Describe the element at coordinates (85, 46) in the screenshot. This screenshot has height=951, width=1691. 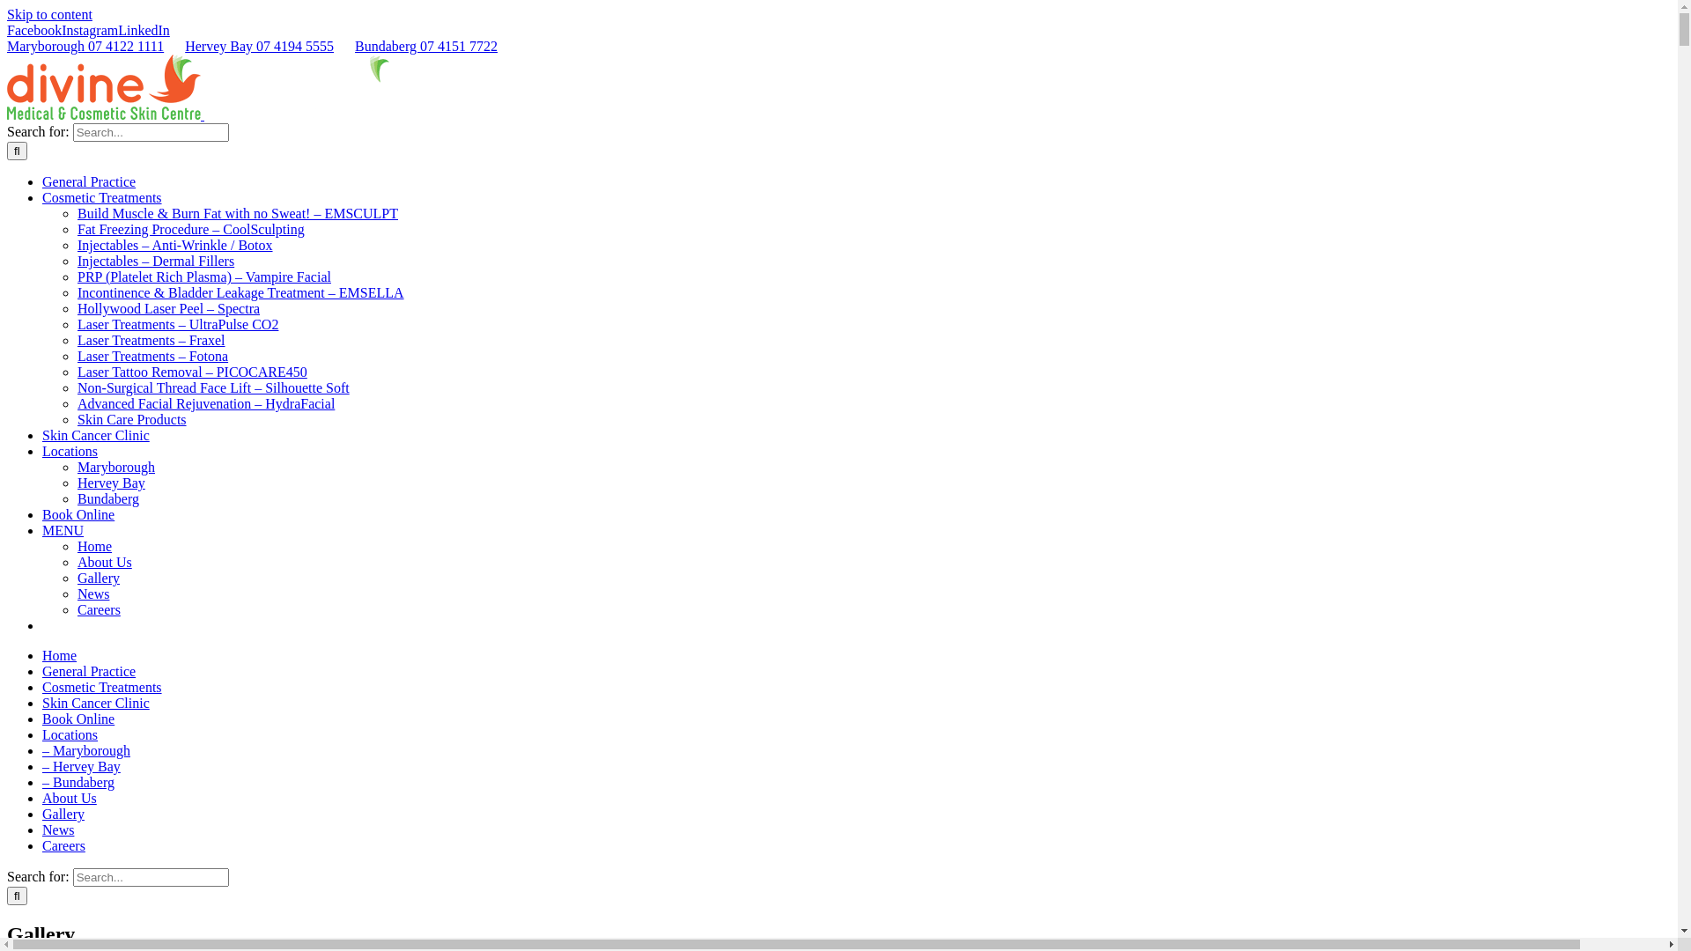
I see `Maryborough 07 4122 1111` at that location.